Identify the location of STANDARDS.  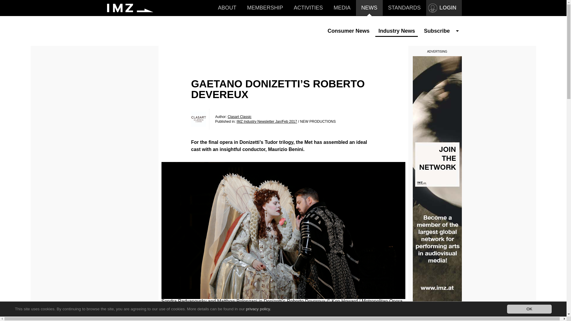
(404, 8).